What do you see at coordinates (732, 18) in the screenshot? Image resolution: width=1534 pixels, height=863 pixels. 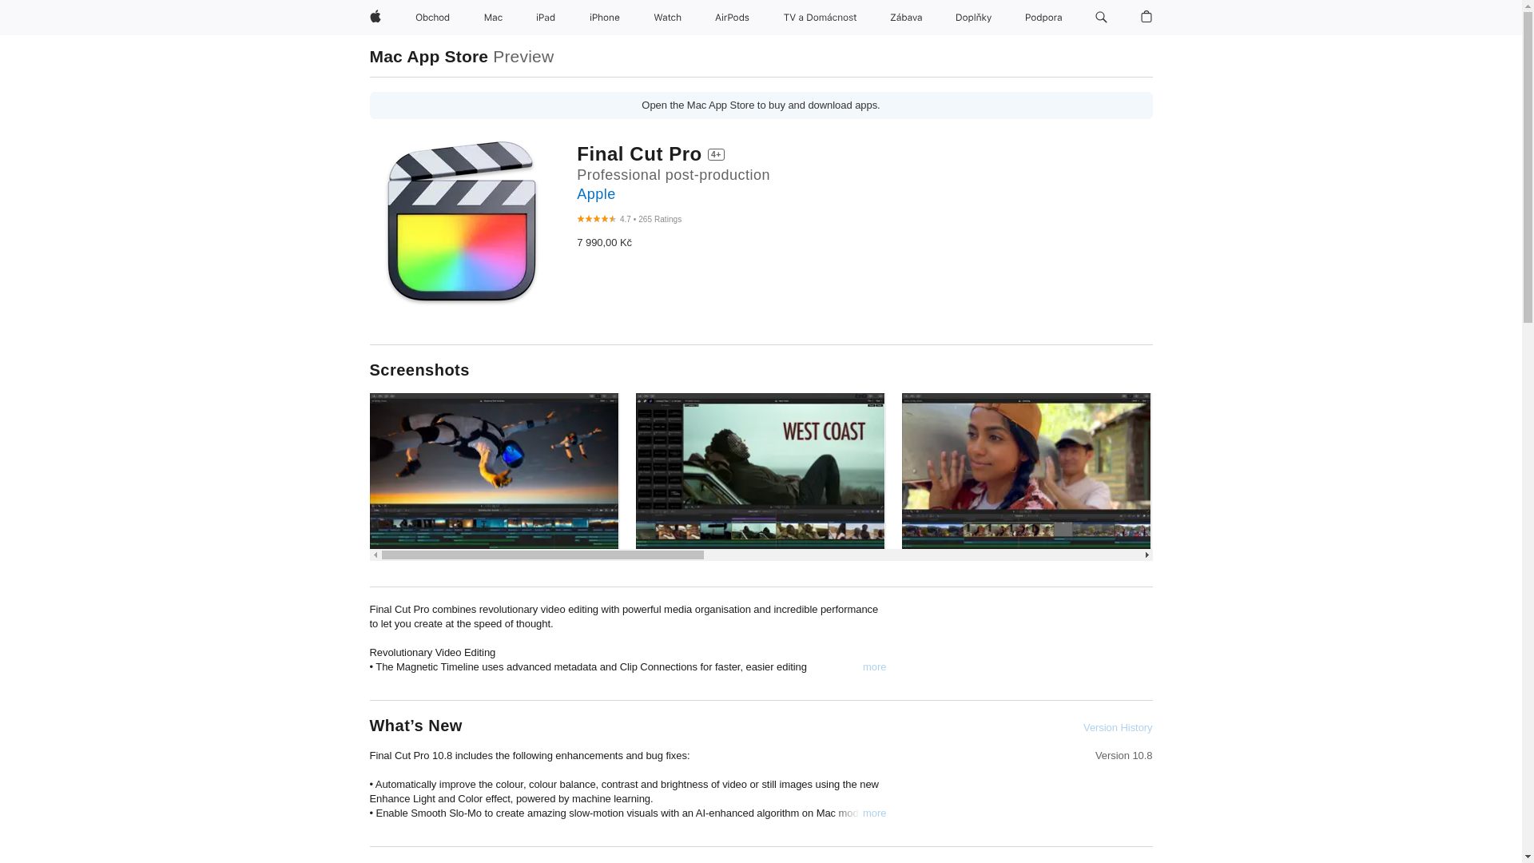 I see `AirPods` at bounding box center [732, 18].